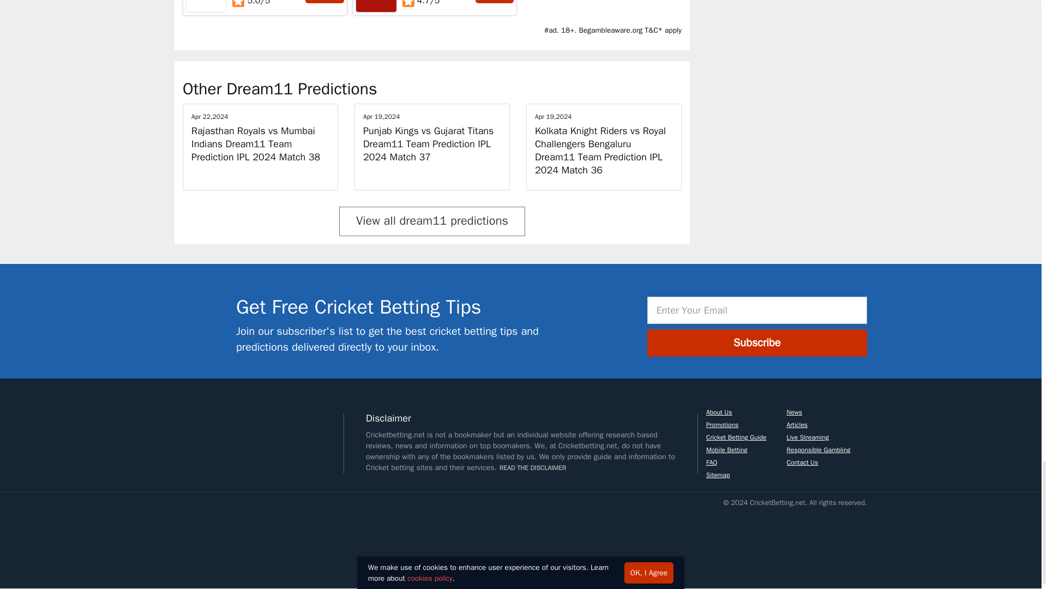  Describe the element at coordinates (336, 540) in the screenshot. I see `Cricket Betting` at that location.